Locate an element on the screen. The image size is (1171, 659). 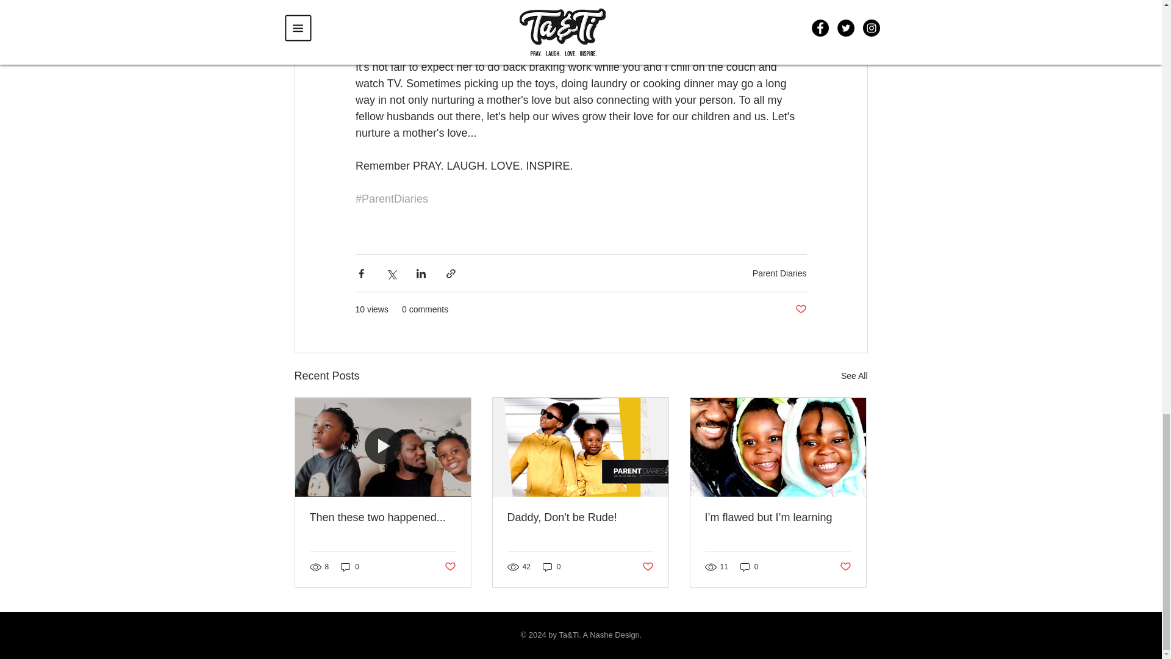
Then these two happened... is located at coordinates (383, 517).